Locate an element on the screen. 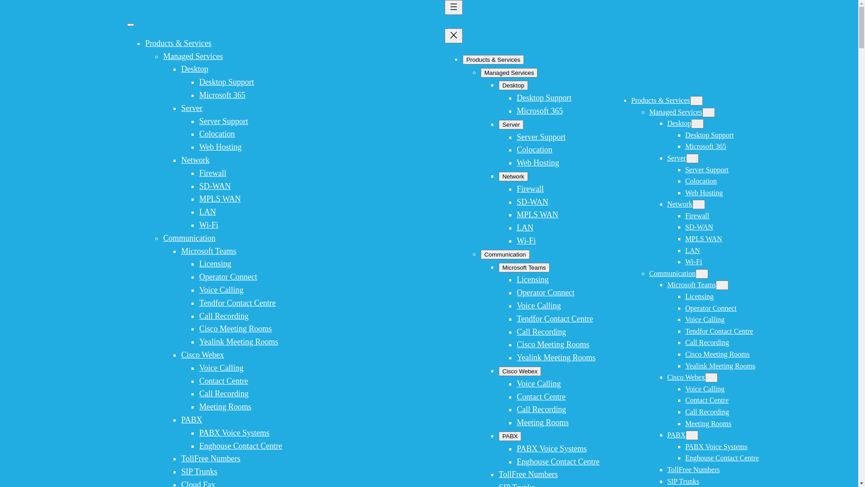 The width and height of the screenshot is (865, 487). Wi-Fi is located at coordinates (694, 262).